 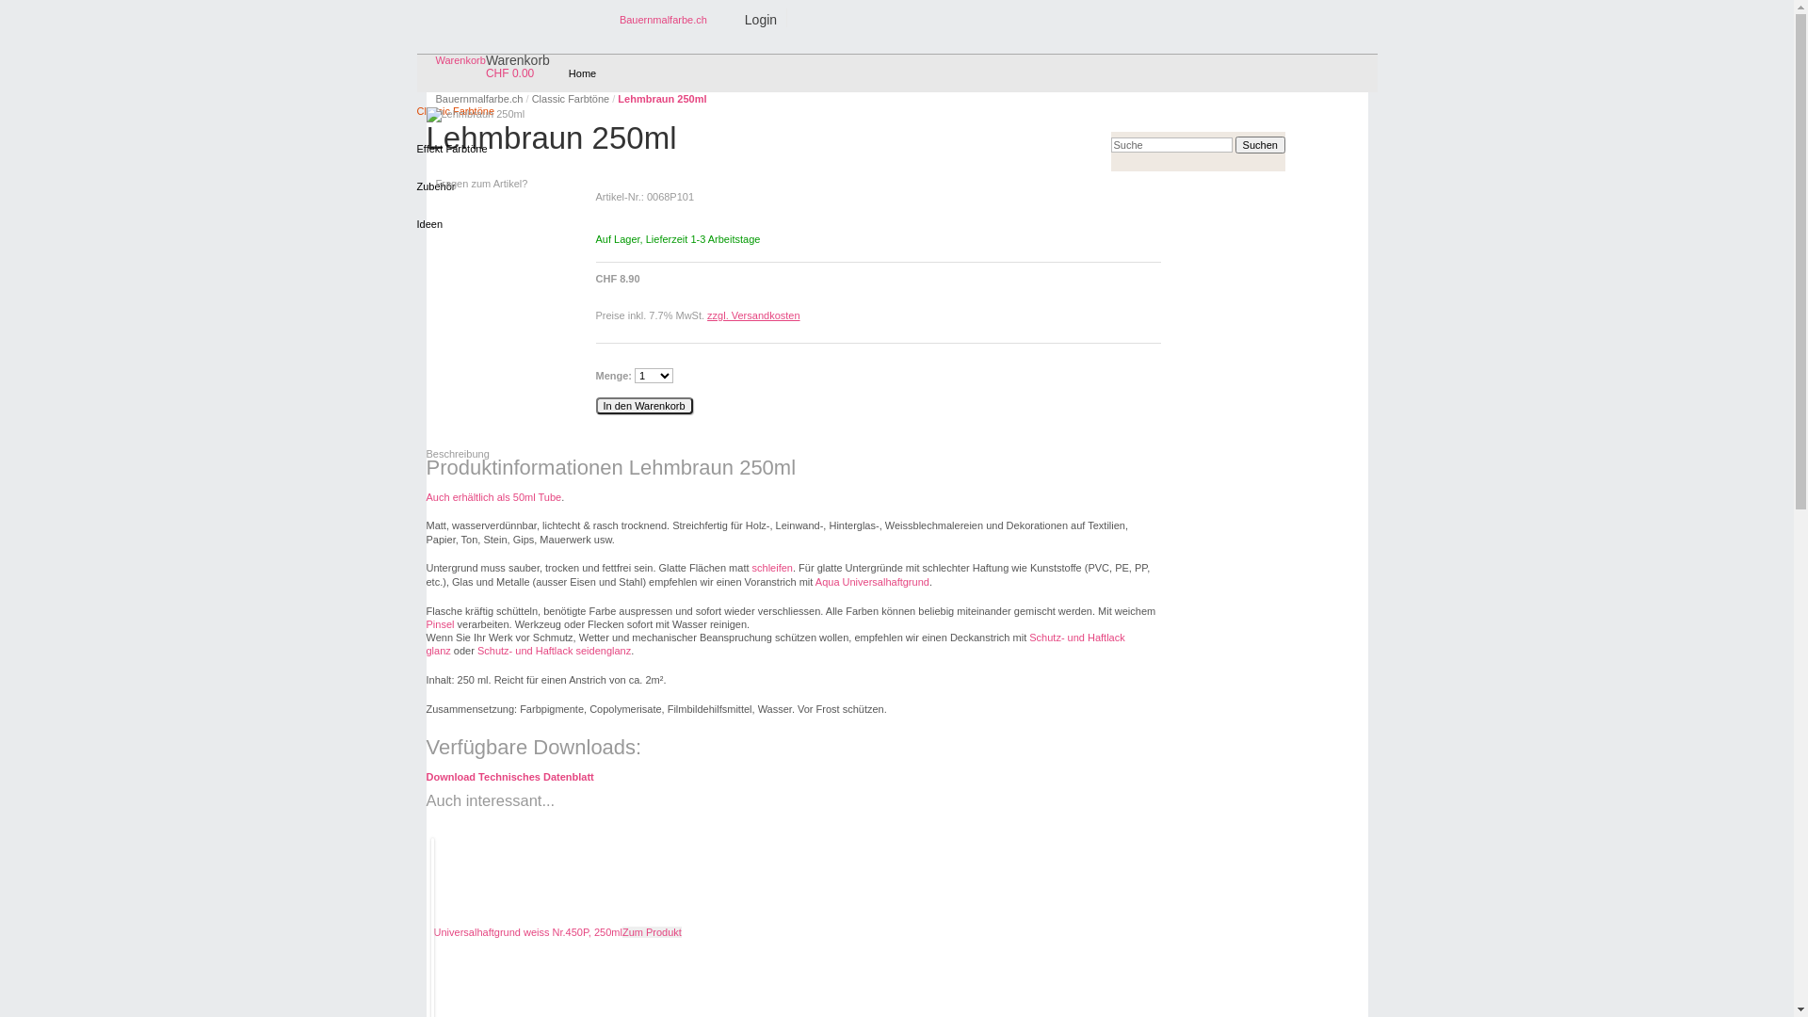 I want to click on zzgl. Versandkosten, so click(x=753, y=315).